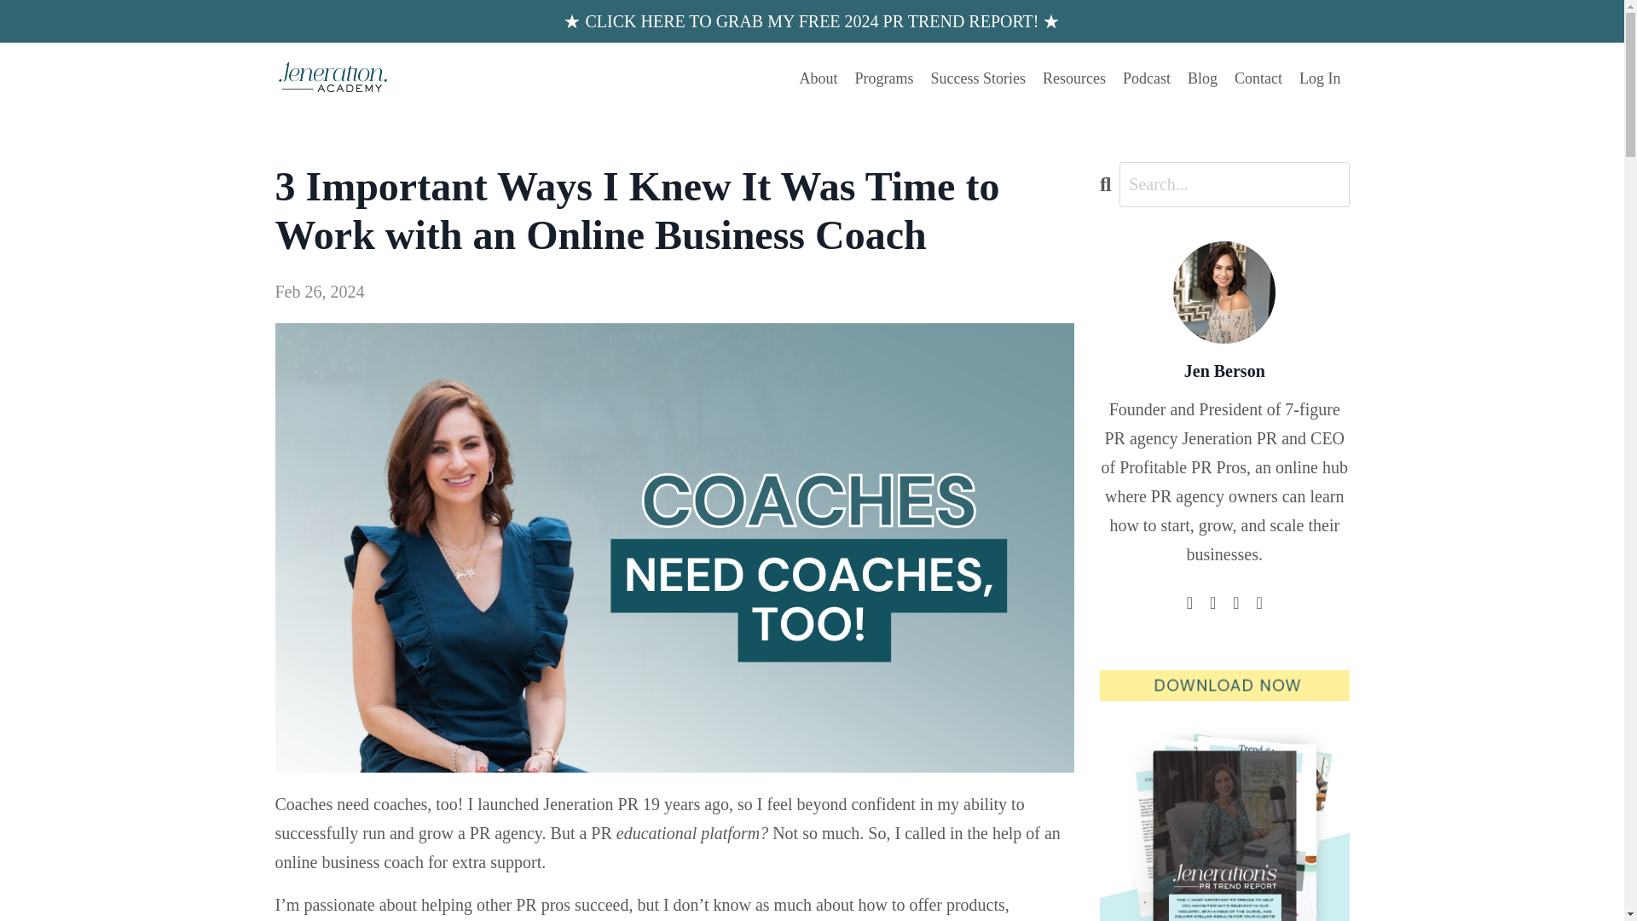  What do you see at coordinates (1146, 78) in the screenshot?
I see `Podcast` at bounding box center [1146, 78].